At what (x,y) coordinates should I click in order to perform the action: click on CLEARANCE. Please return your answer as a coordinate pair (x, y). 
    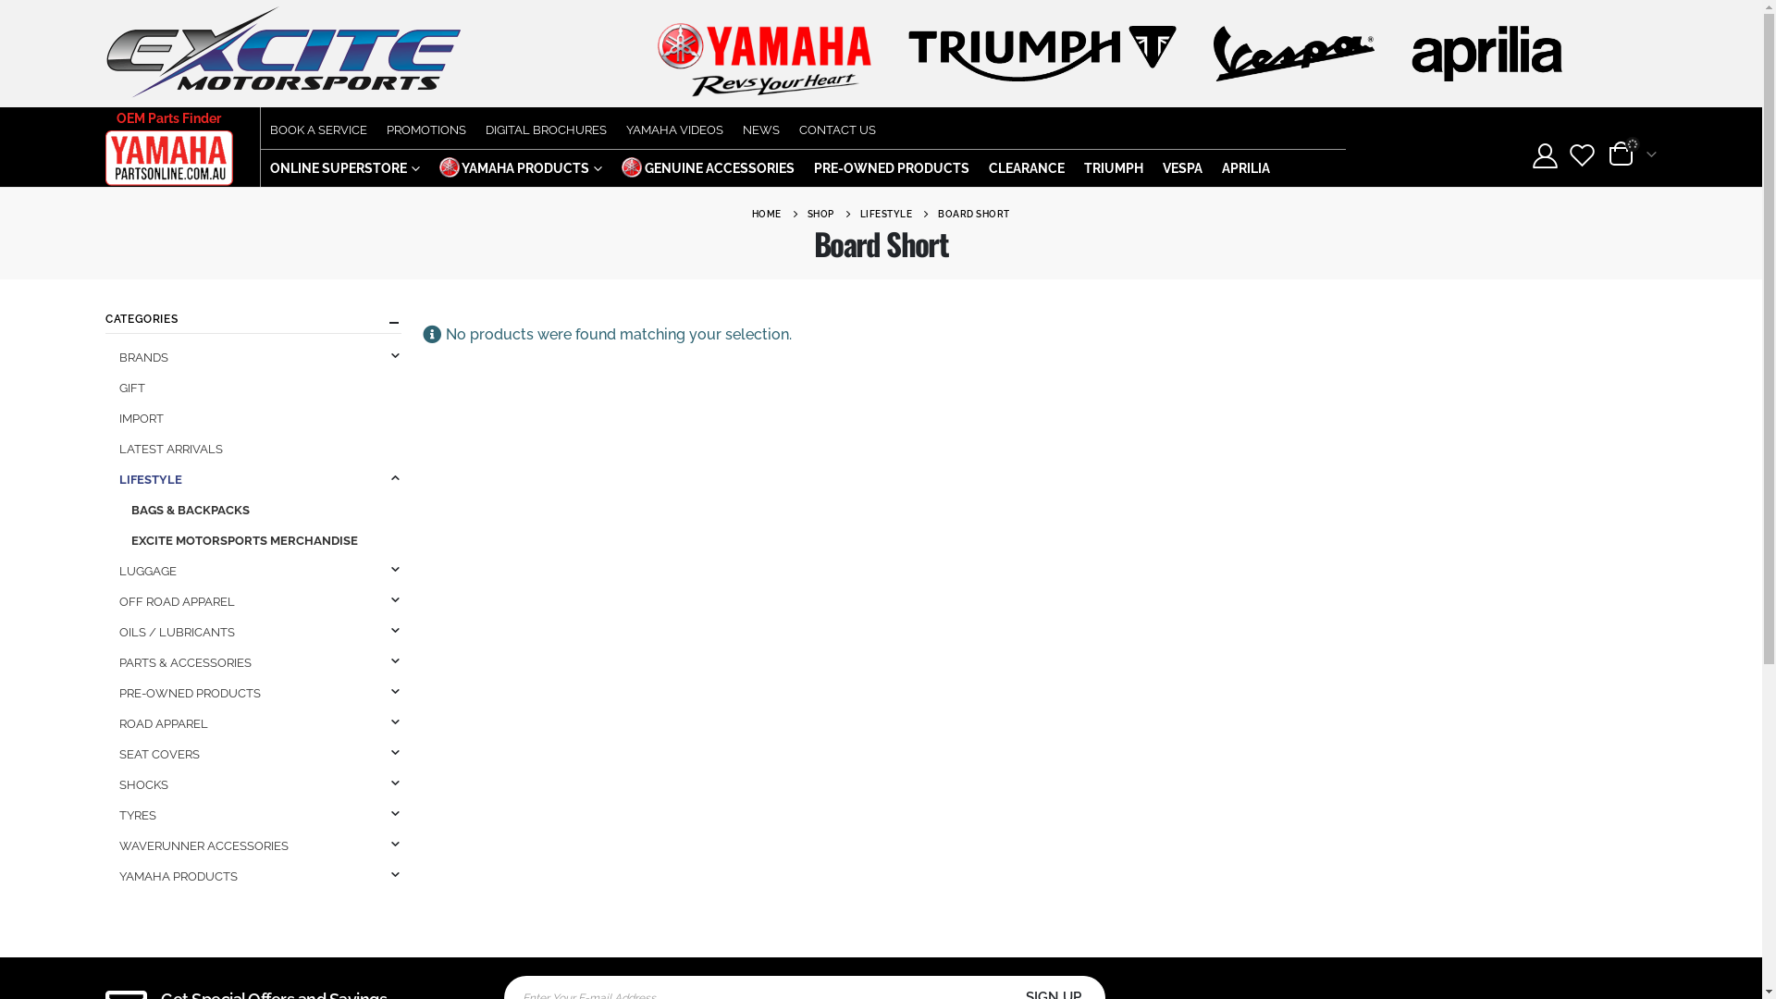
    Looking at the image, I should click on (1027, 168).